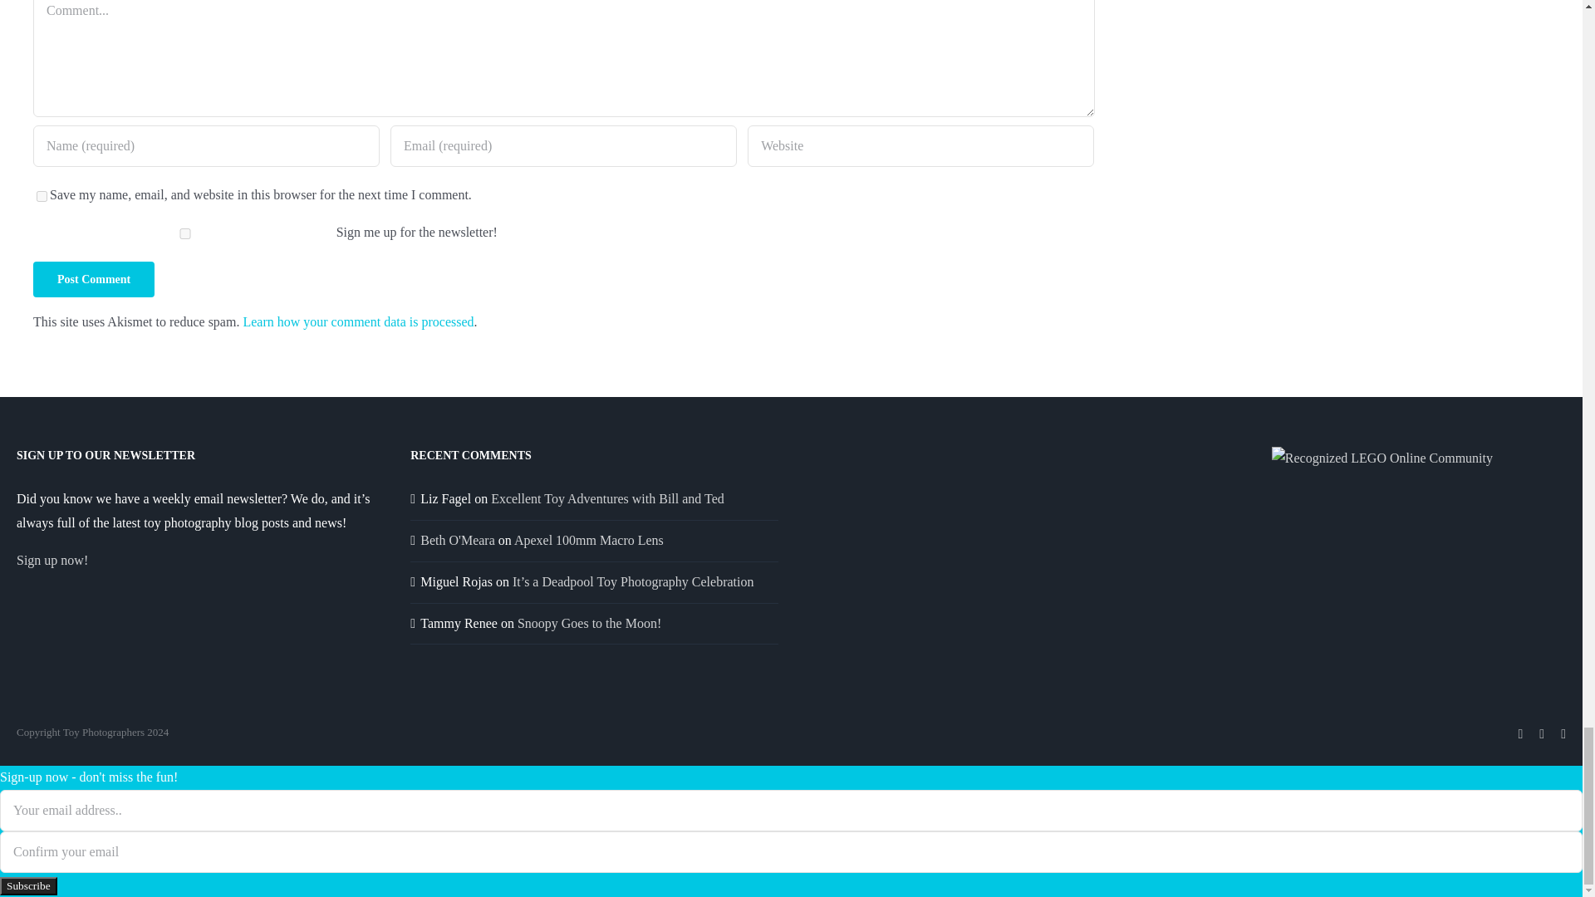 This screenshot has width=1595, height=897. Describe the element at coordinates (184, 234) in the screenshot. I see `1` at that location.